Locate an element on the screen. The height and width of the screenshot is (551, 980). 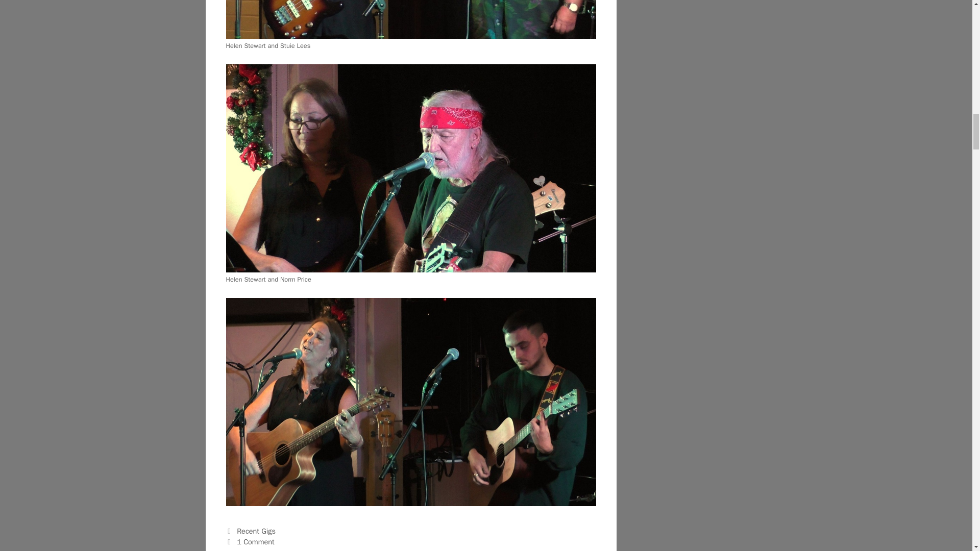
1 Comment is located at coordinates (255, 542).